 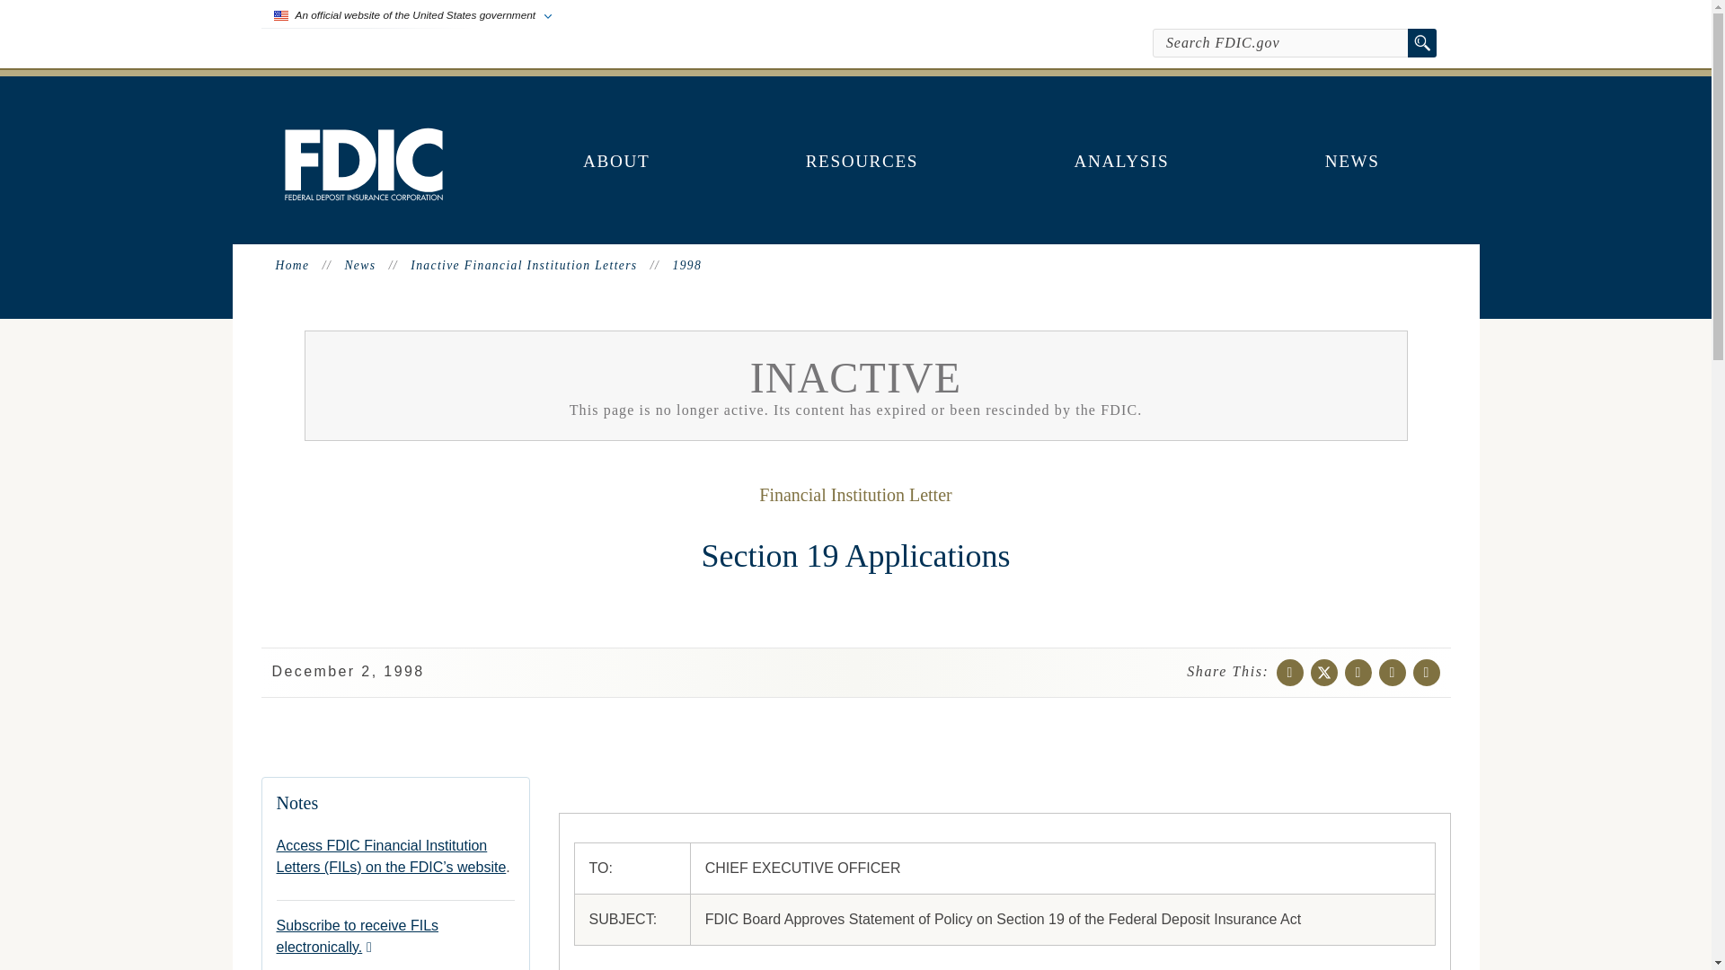 I want to click on Home, so click(x=363, y=196).